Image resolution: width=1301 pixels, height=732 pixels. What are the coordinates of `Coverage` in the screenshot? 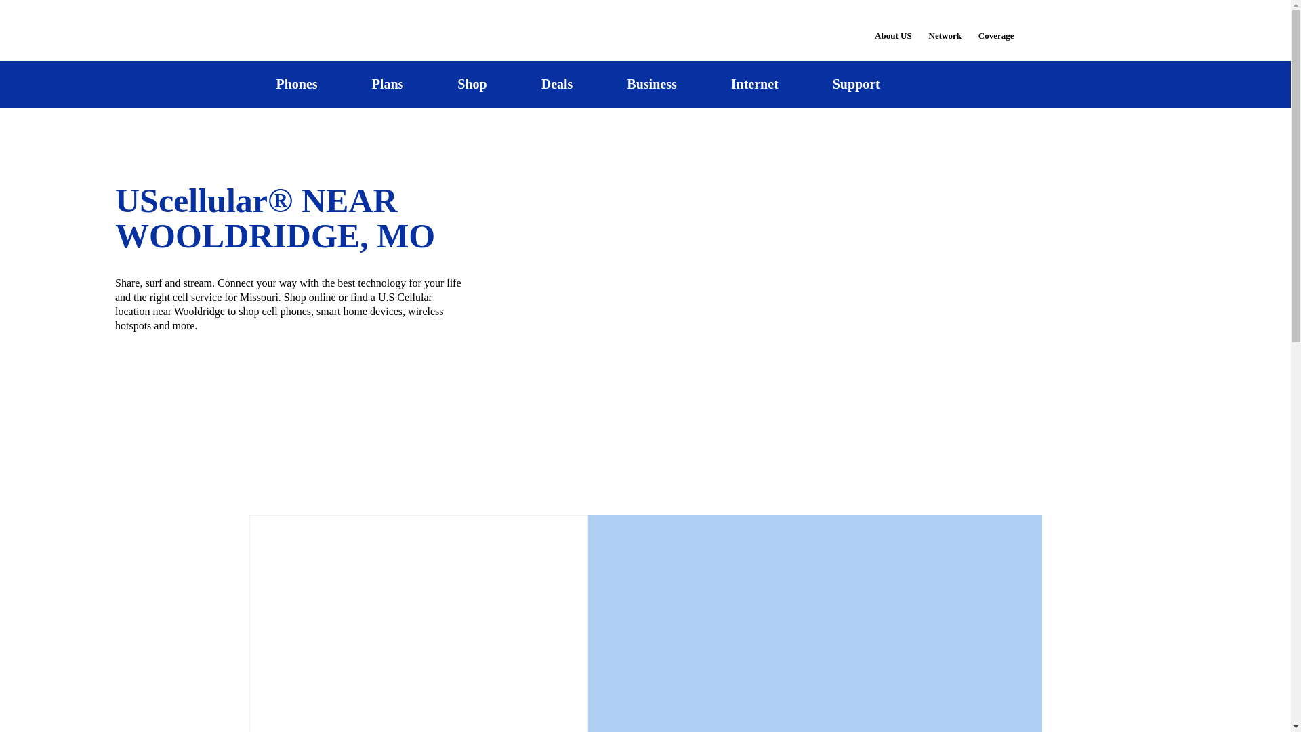 It's located at (997, 26).